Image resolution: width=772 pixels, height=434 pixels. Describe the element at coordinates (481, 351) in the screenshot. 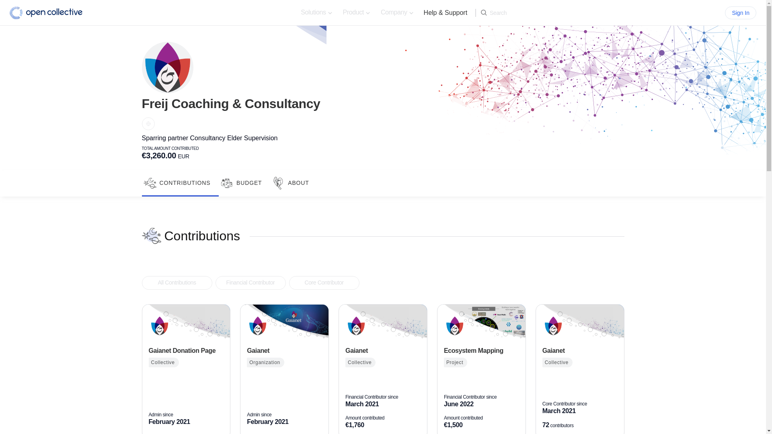

I see `Ecosystem Mapping` at that location.